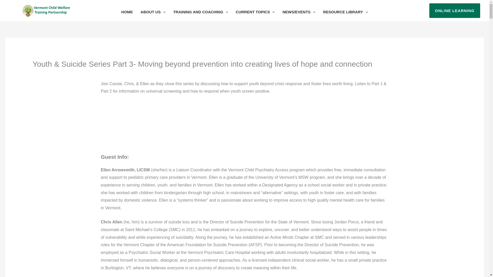 The height and width of the screenshot is (277, 493). Describe the element at coordinates (127, 10) in the screenshot. I see `HOME` at that location.